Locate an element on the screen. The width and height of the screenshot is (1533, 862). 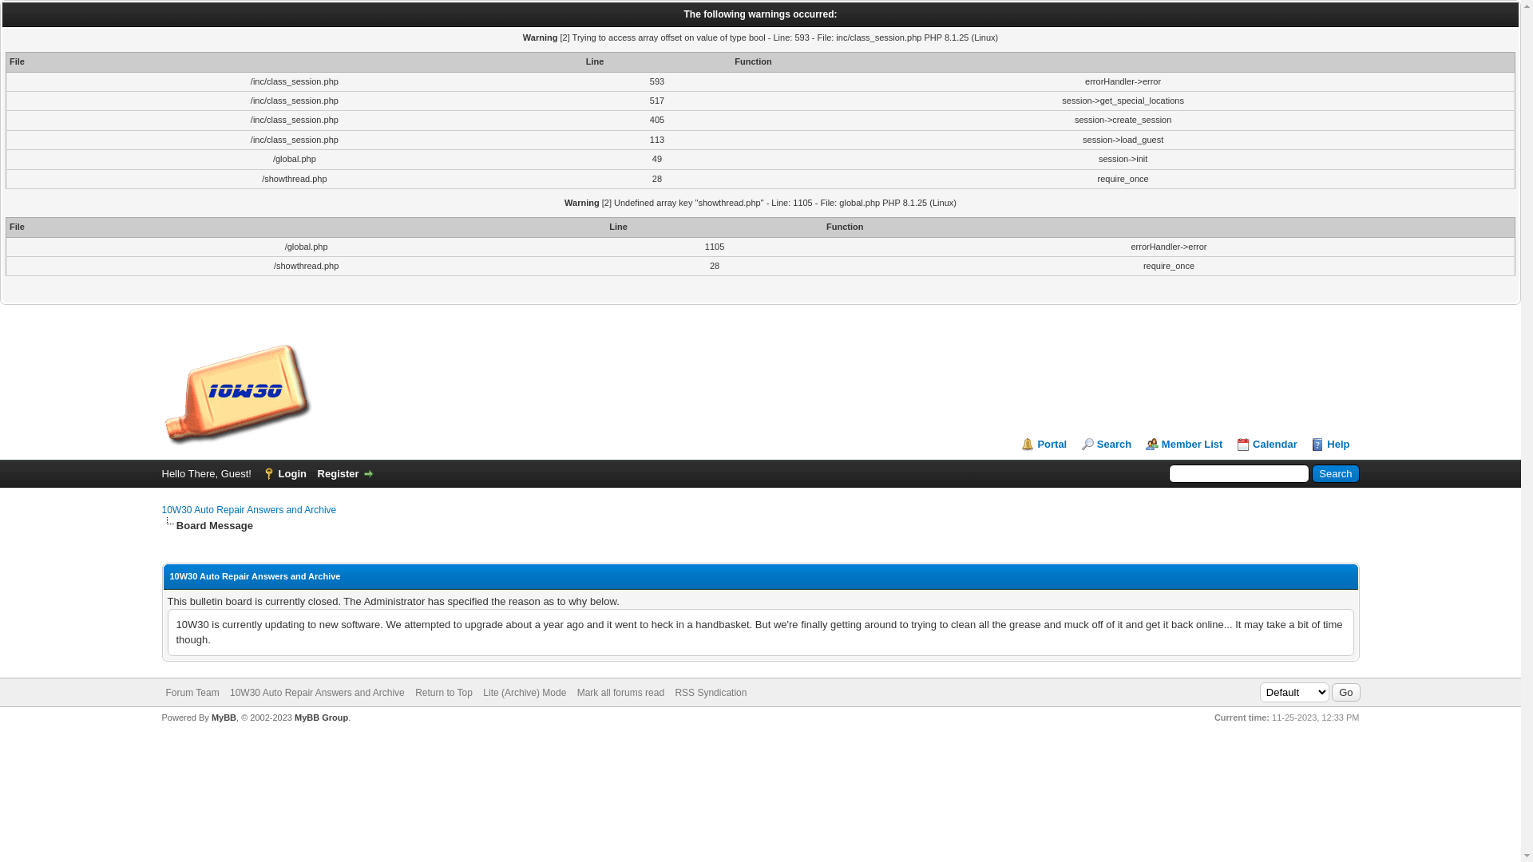
Member List is located at coordinates (1185, 445).